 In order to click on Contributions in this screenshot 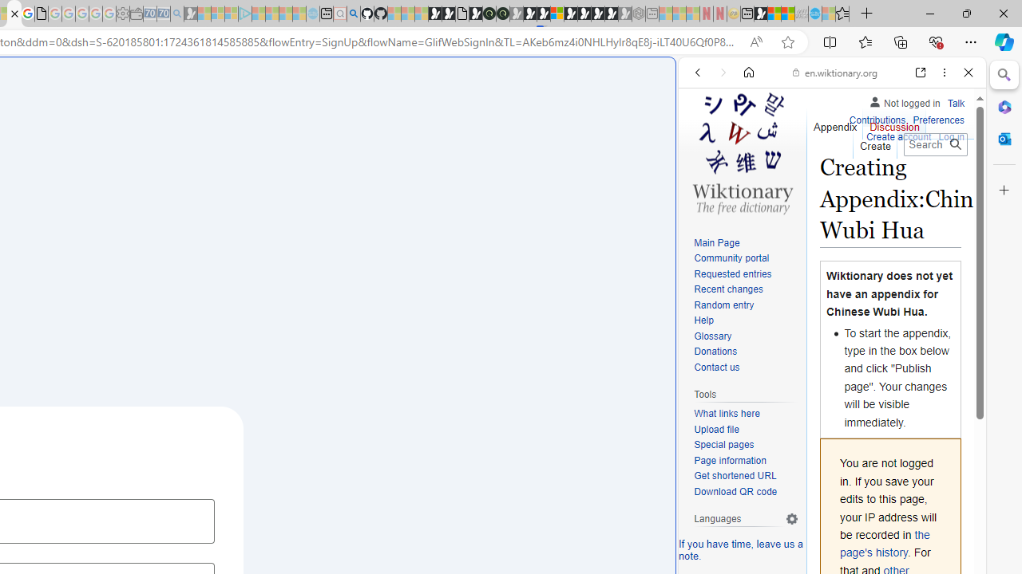, I will do `click(877, 121)`.